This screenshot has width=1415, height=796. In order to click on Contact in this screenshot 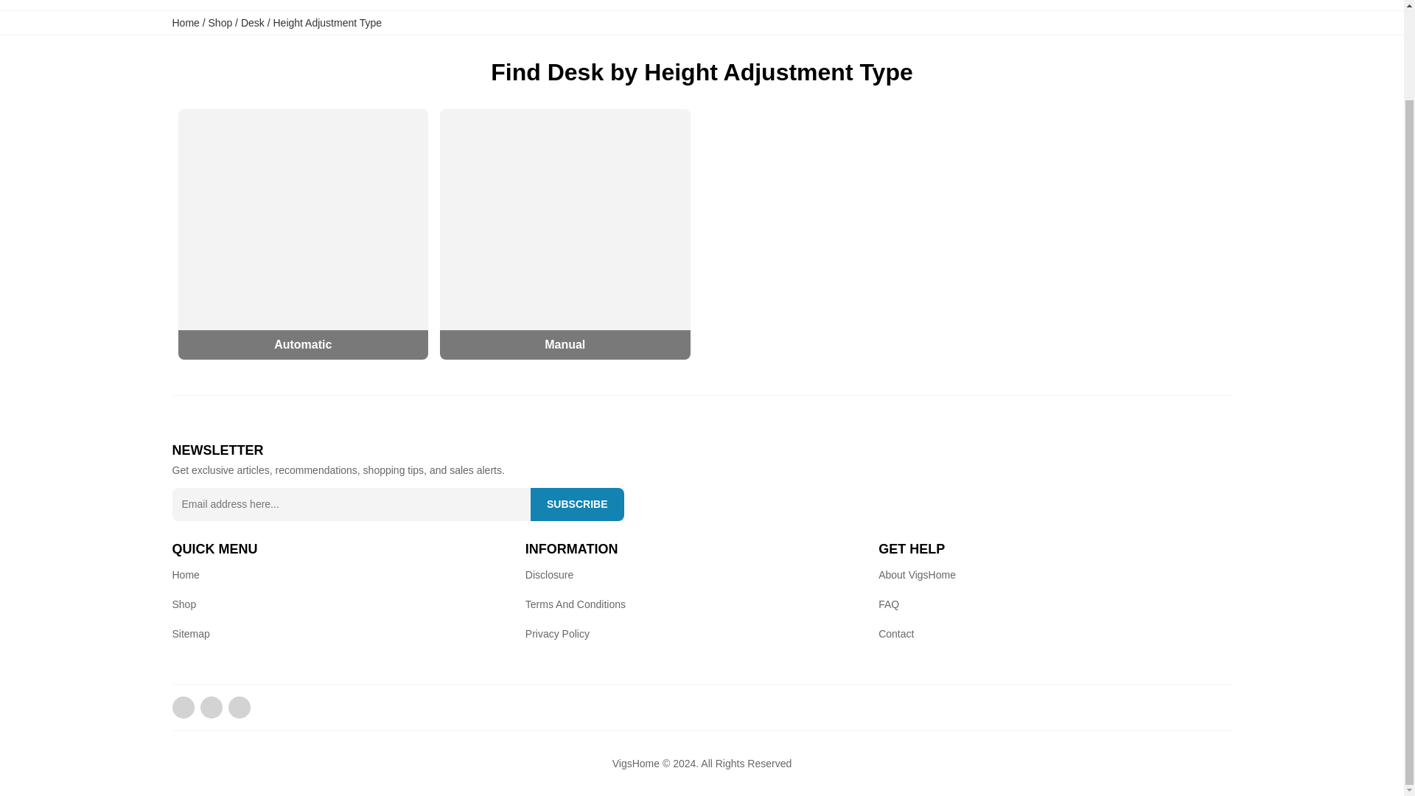, I will do `click(896, 633)`.